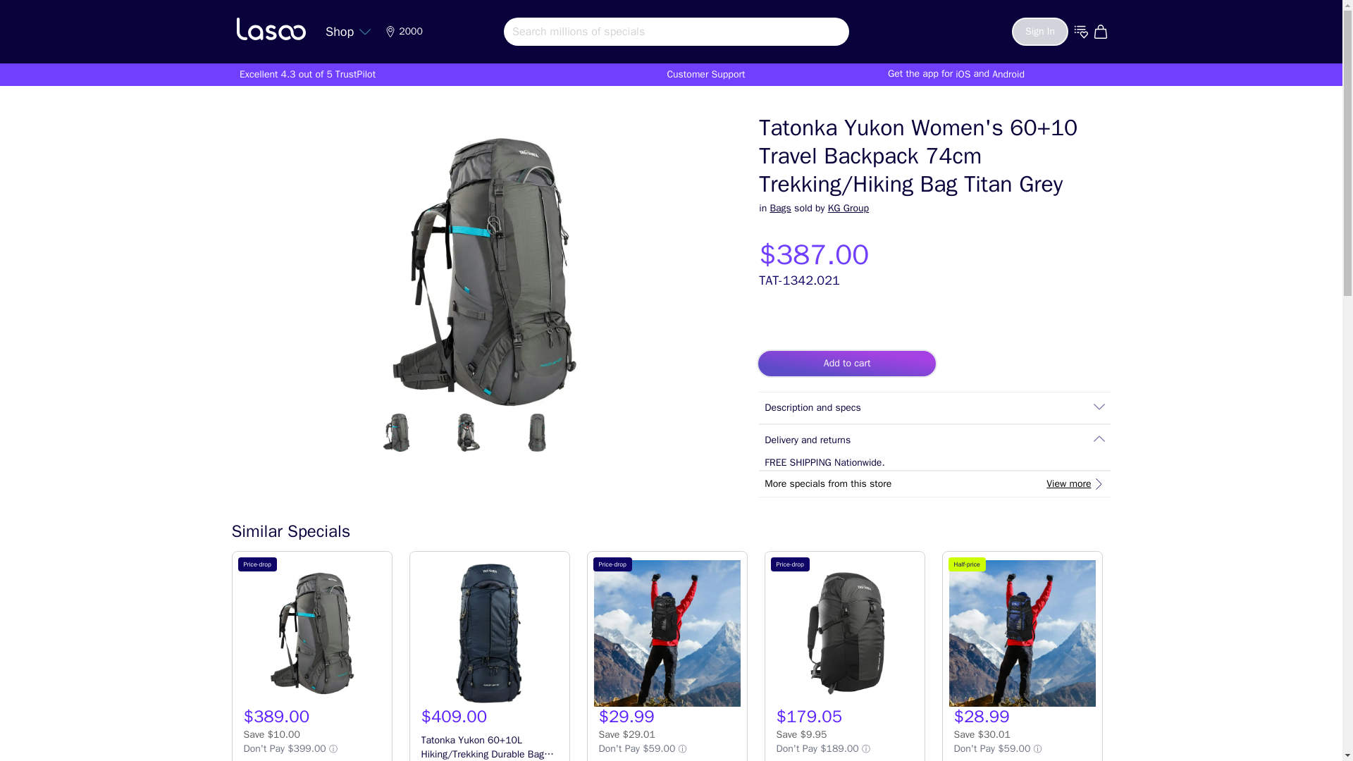  Describe the element at coordinates (1081, 31) in the screenshot. I see `Go to wishlist` at that location.